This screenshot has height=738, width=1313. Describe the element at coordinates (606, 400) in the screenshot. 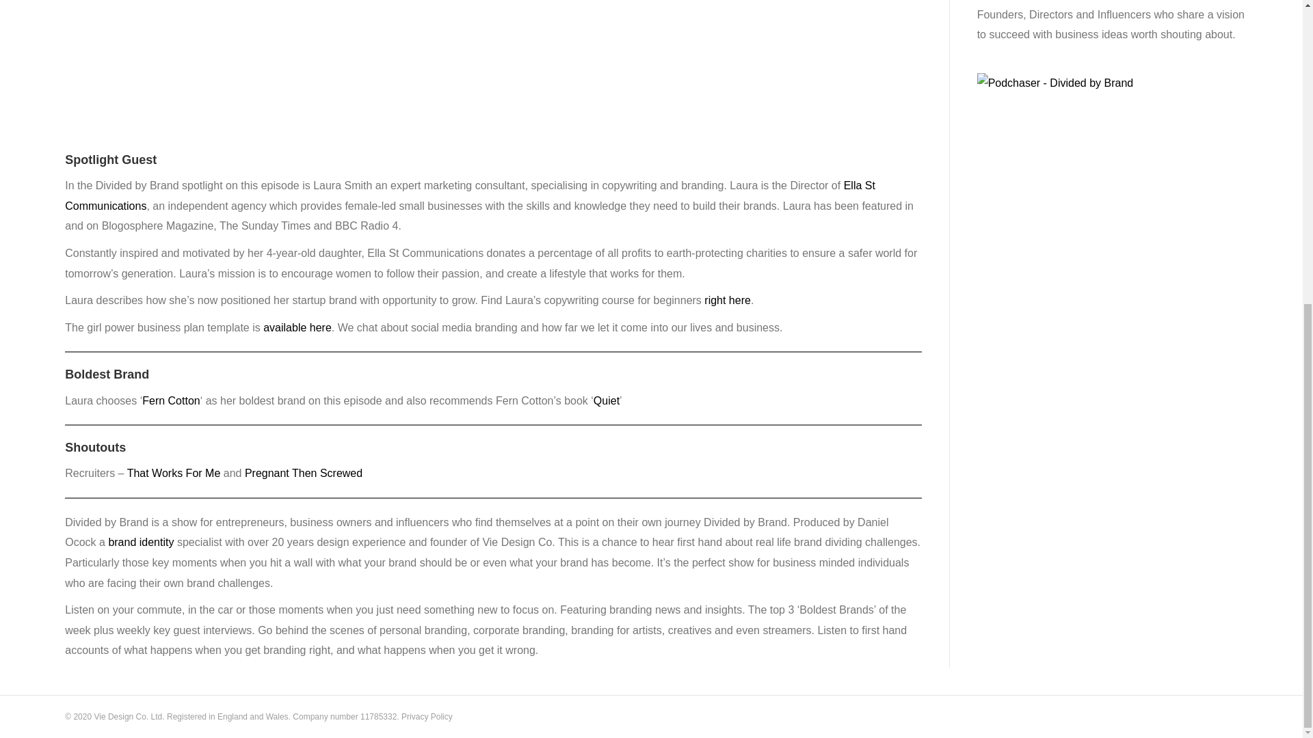

I see `Quiet` at that location.